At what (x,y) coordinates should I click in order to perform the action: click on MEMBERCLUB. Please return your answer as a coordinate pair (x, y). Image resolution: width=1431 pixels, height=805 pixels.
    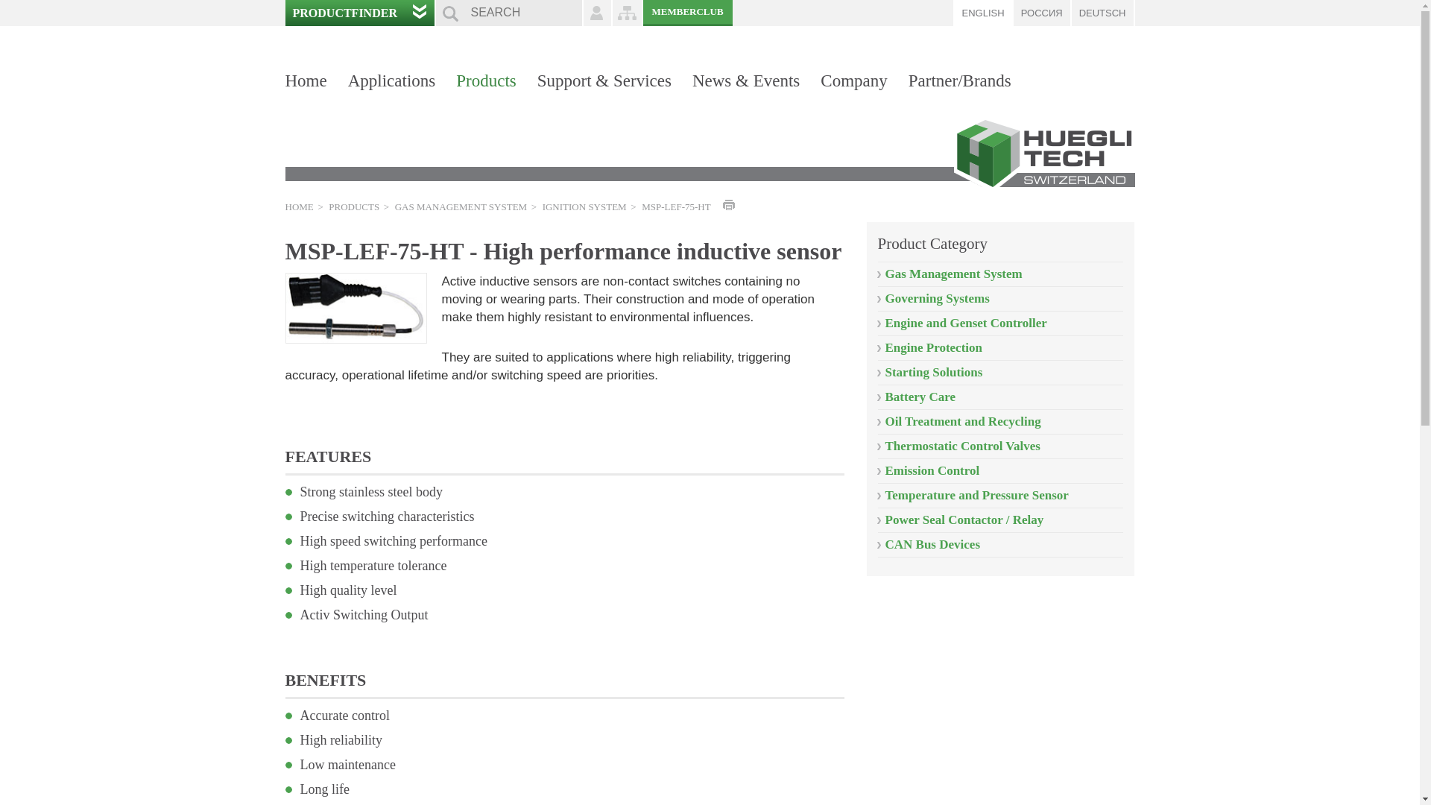
    Looking at the image, I should click on (687, 13).